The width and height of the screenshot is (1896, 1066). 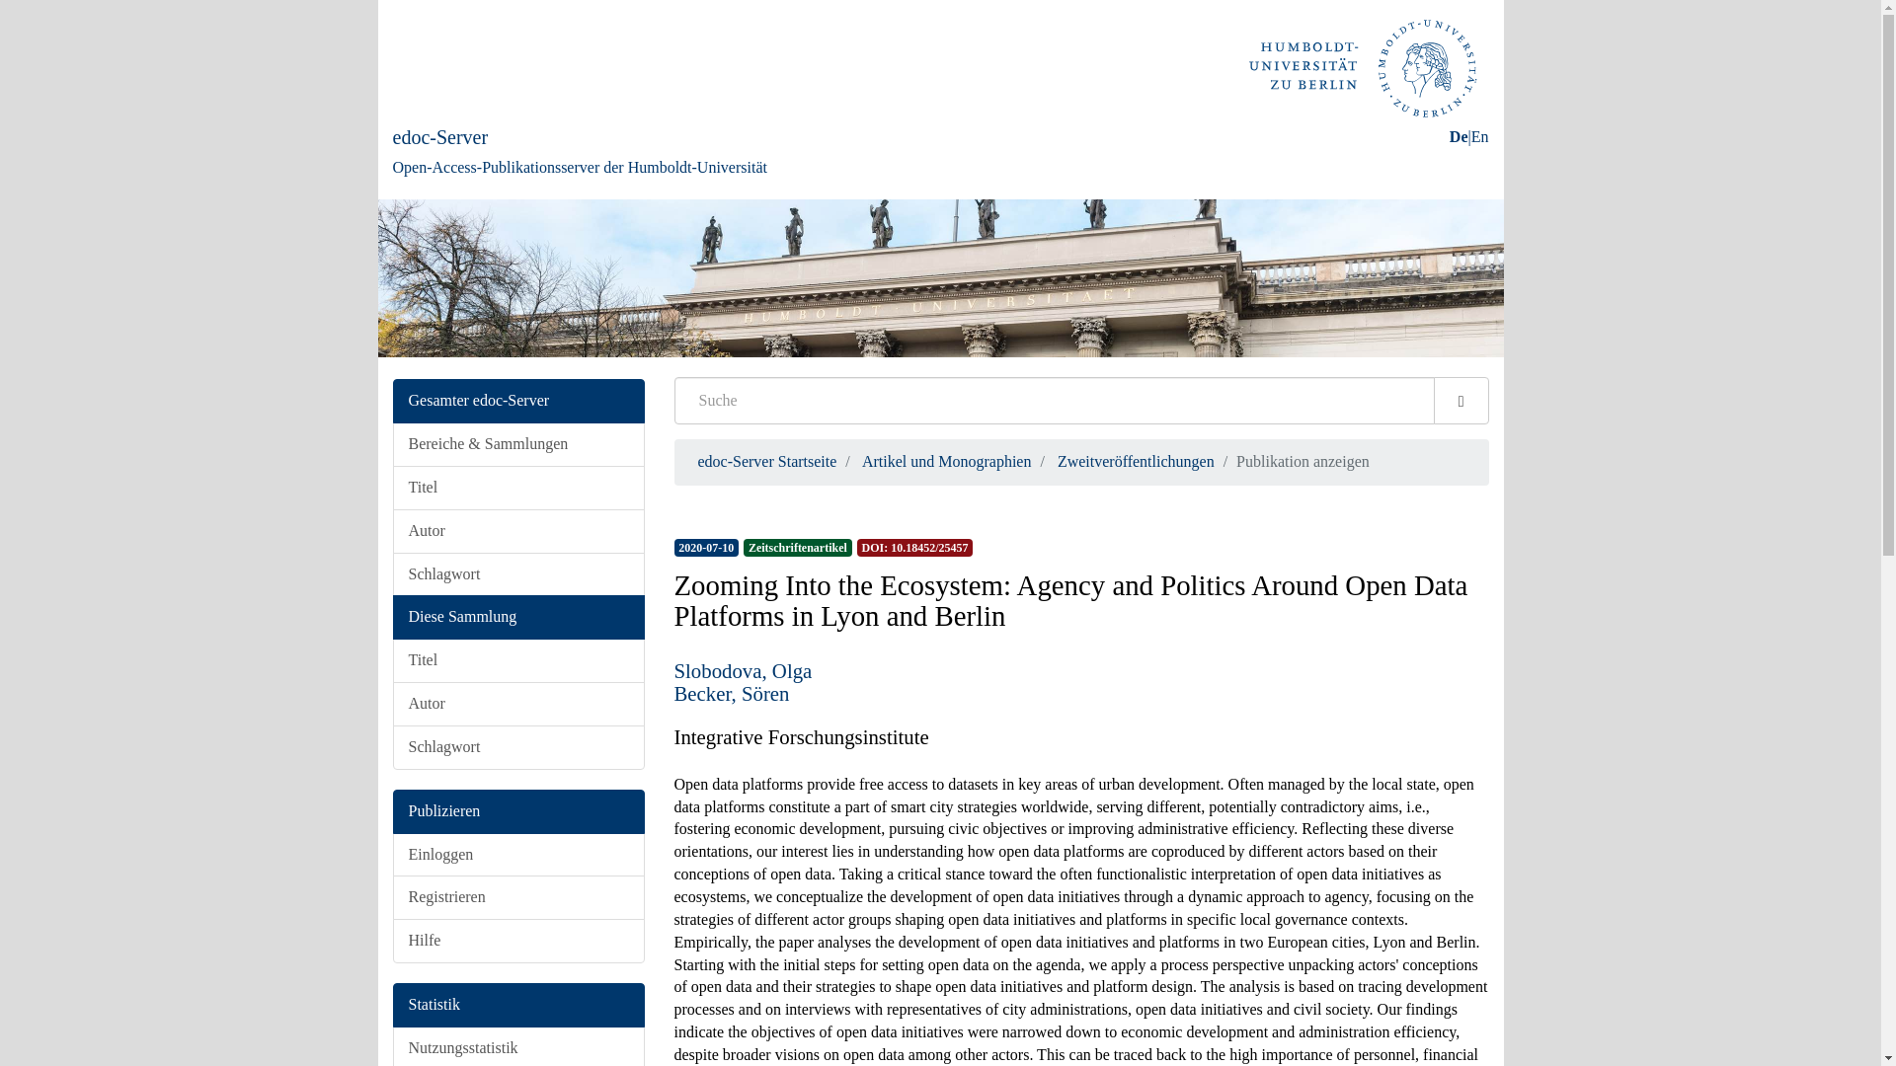 What do you see at coordinates (517, 531) in the screenshot?
I see `Autor` at bounding box center [517, 531].